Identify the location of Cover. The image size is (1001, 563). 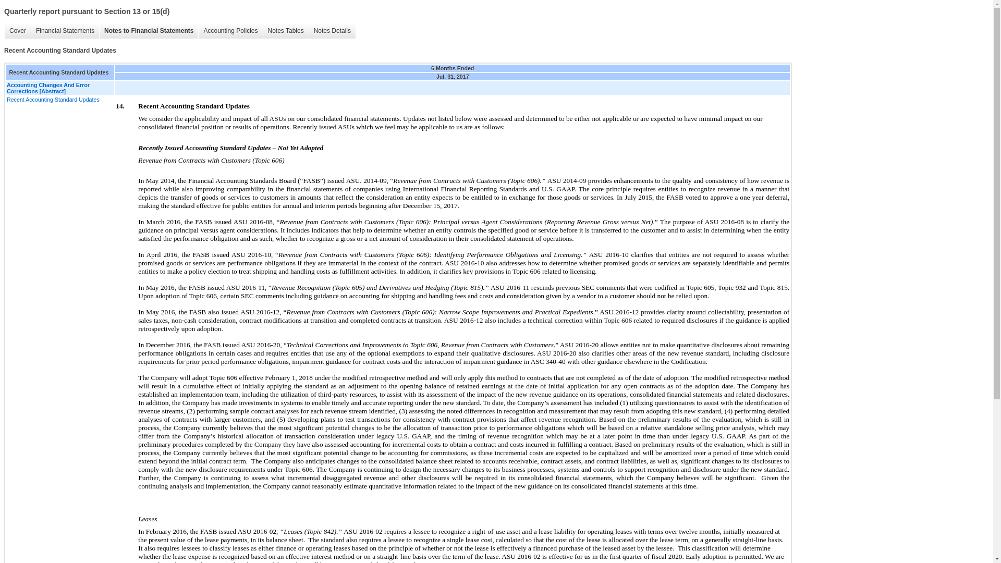
(17, 31).